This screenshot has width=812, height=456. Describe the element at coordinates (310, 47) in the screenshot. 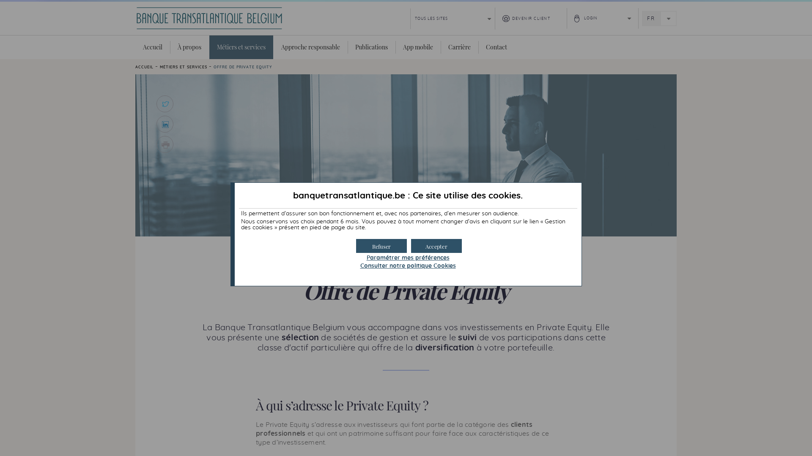

I see `Approche responsable` at that location.